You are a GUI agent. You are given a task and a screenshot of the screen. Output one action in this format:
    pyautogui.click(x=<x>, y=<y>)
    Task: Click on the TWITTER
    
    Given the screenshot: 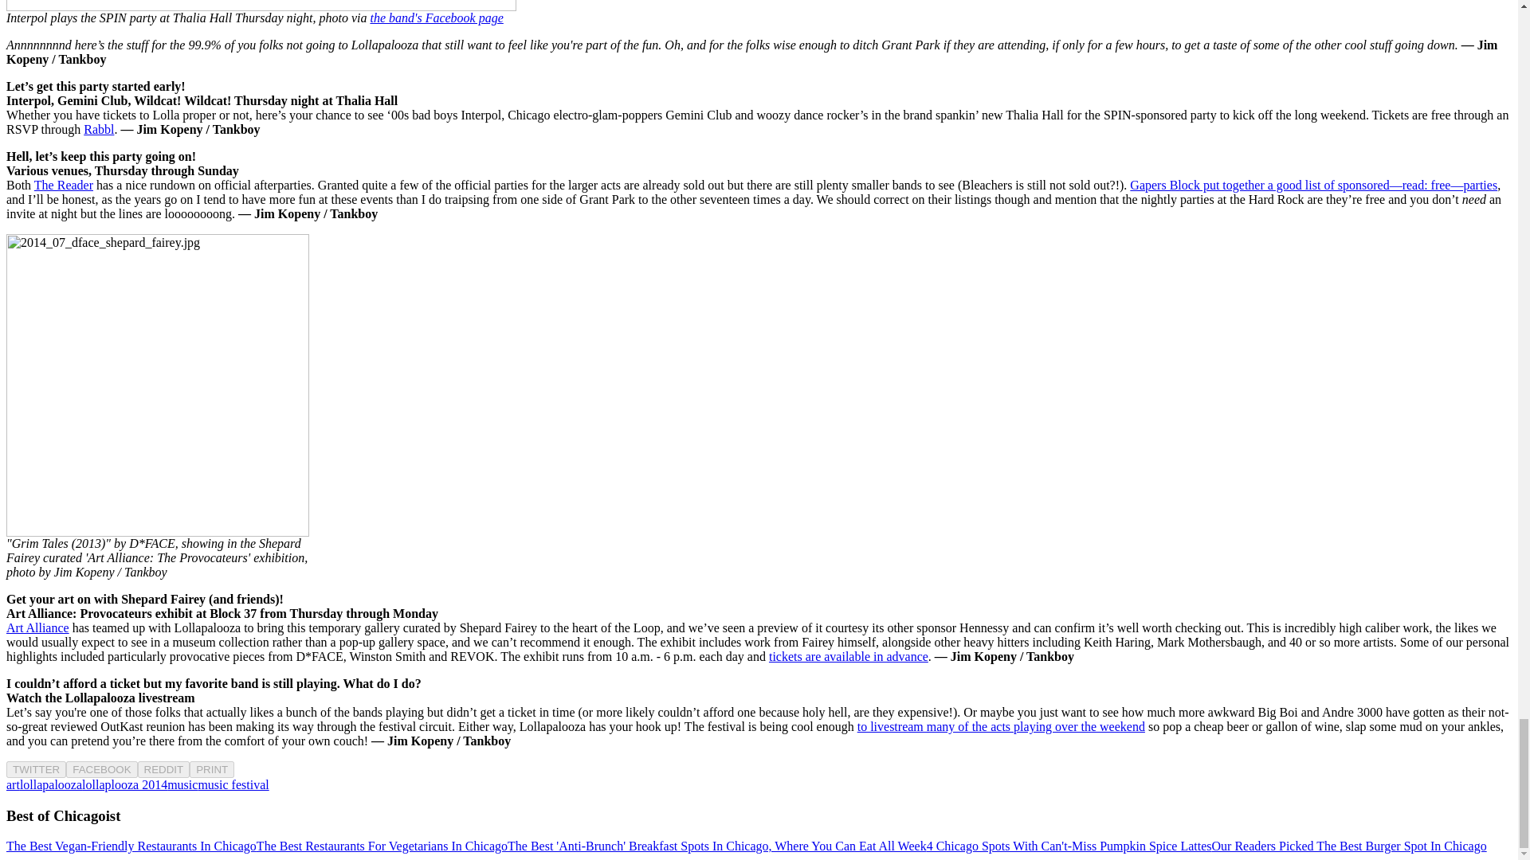 What is the action you would take?
    pyautogui.click(x=35, y=769)
    